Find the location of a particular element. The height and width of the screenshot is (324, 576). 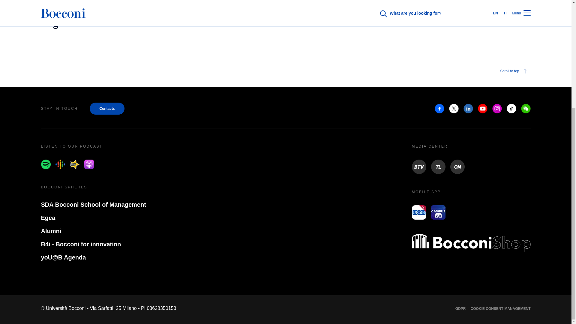

Scroll to top is located at coordinates (514, 71).